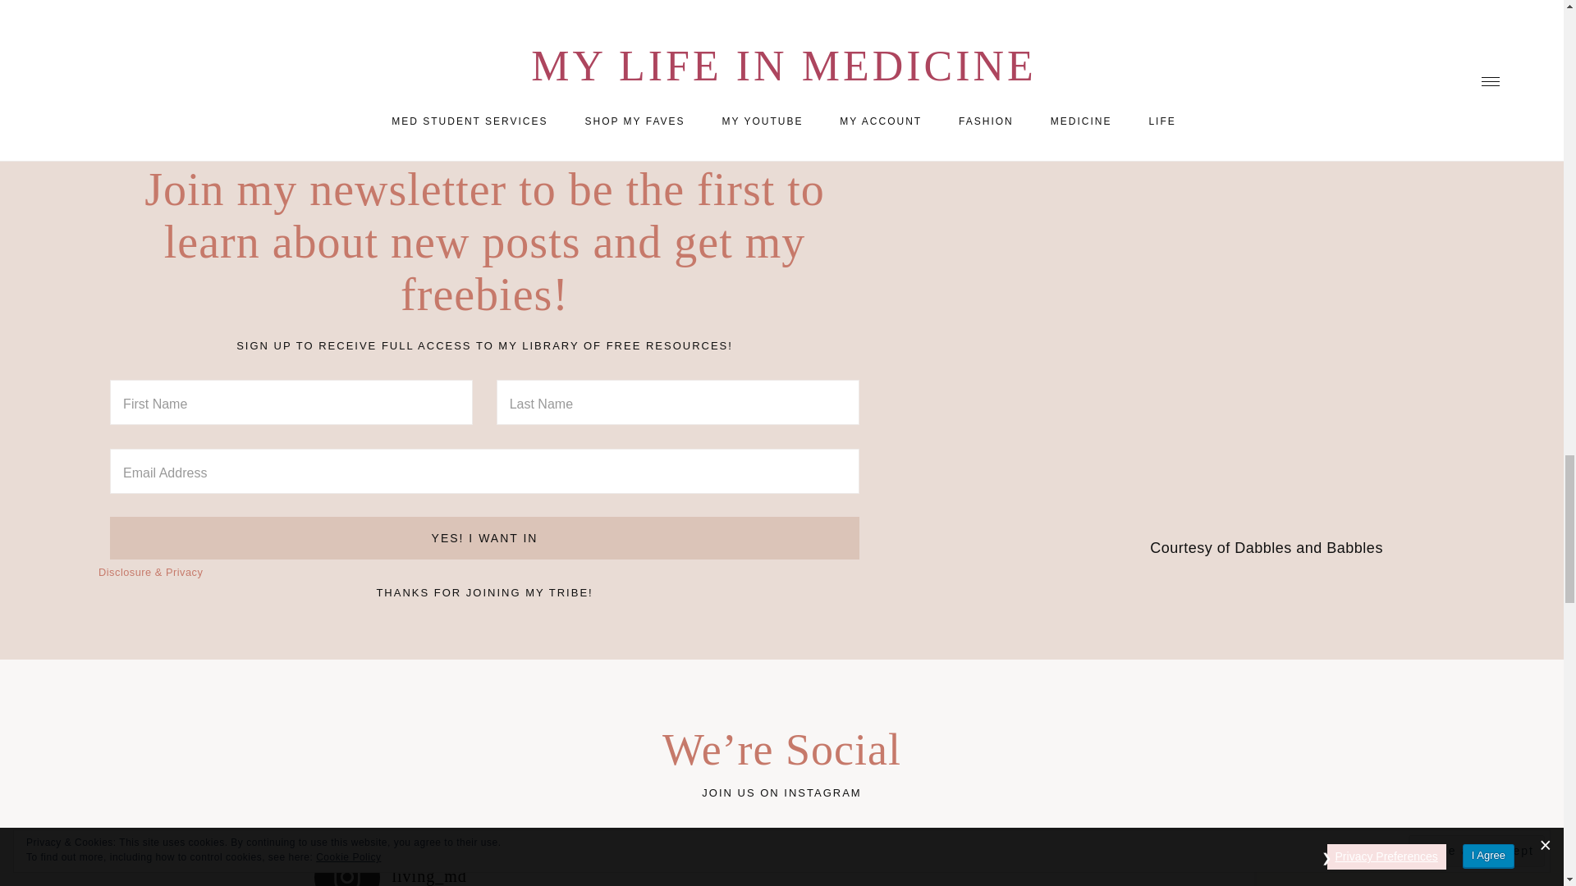 This screenshot has width=1576, height=886. I want to click on Yes! I want IN, so click(484, 537).